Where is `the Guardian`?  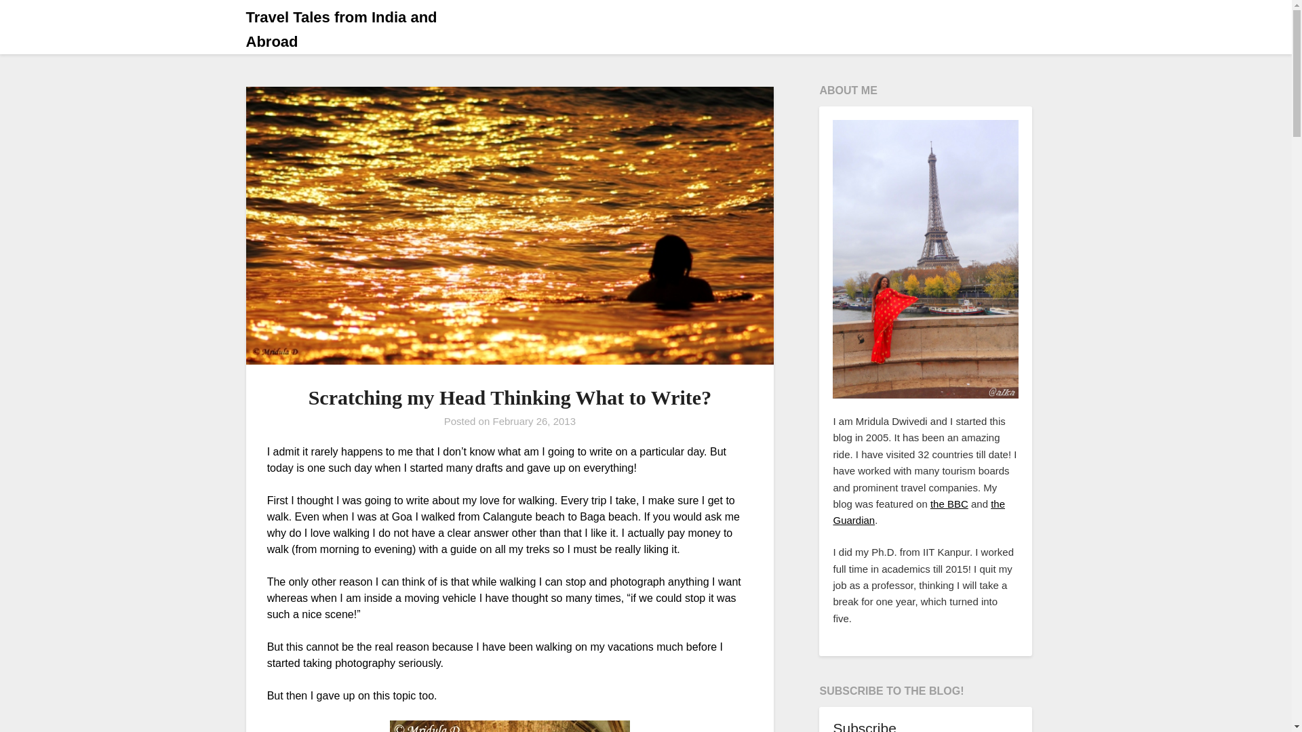 the Guardian is located at coordinates (919, 512).